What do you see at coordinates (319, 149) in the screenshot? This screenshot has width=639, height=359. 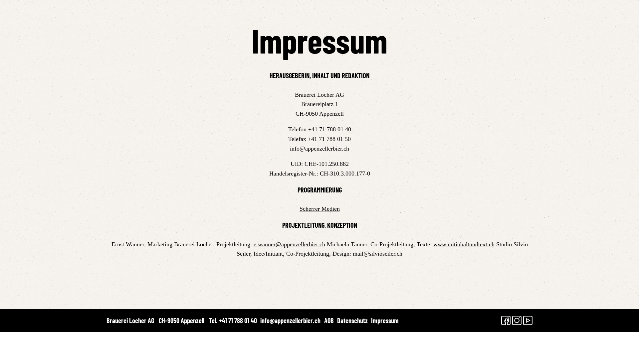 I see `info@appenzellerbier.ch` at bounding box center [319, 149].